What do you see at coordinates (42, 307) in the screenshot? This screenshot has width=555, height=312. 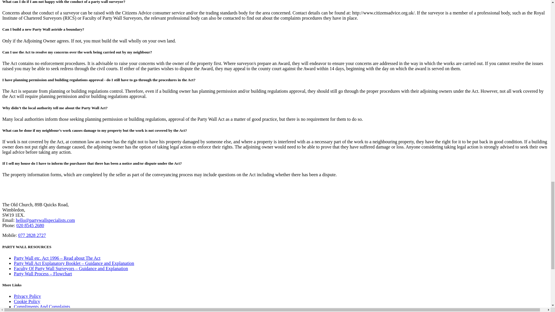 I see `Compliments And Complaints` at bounding box center [42, 307].